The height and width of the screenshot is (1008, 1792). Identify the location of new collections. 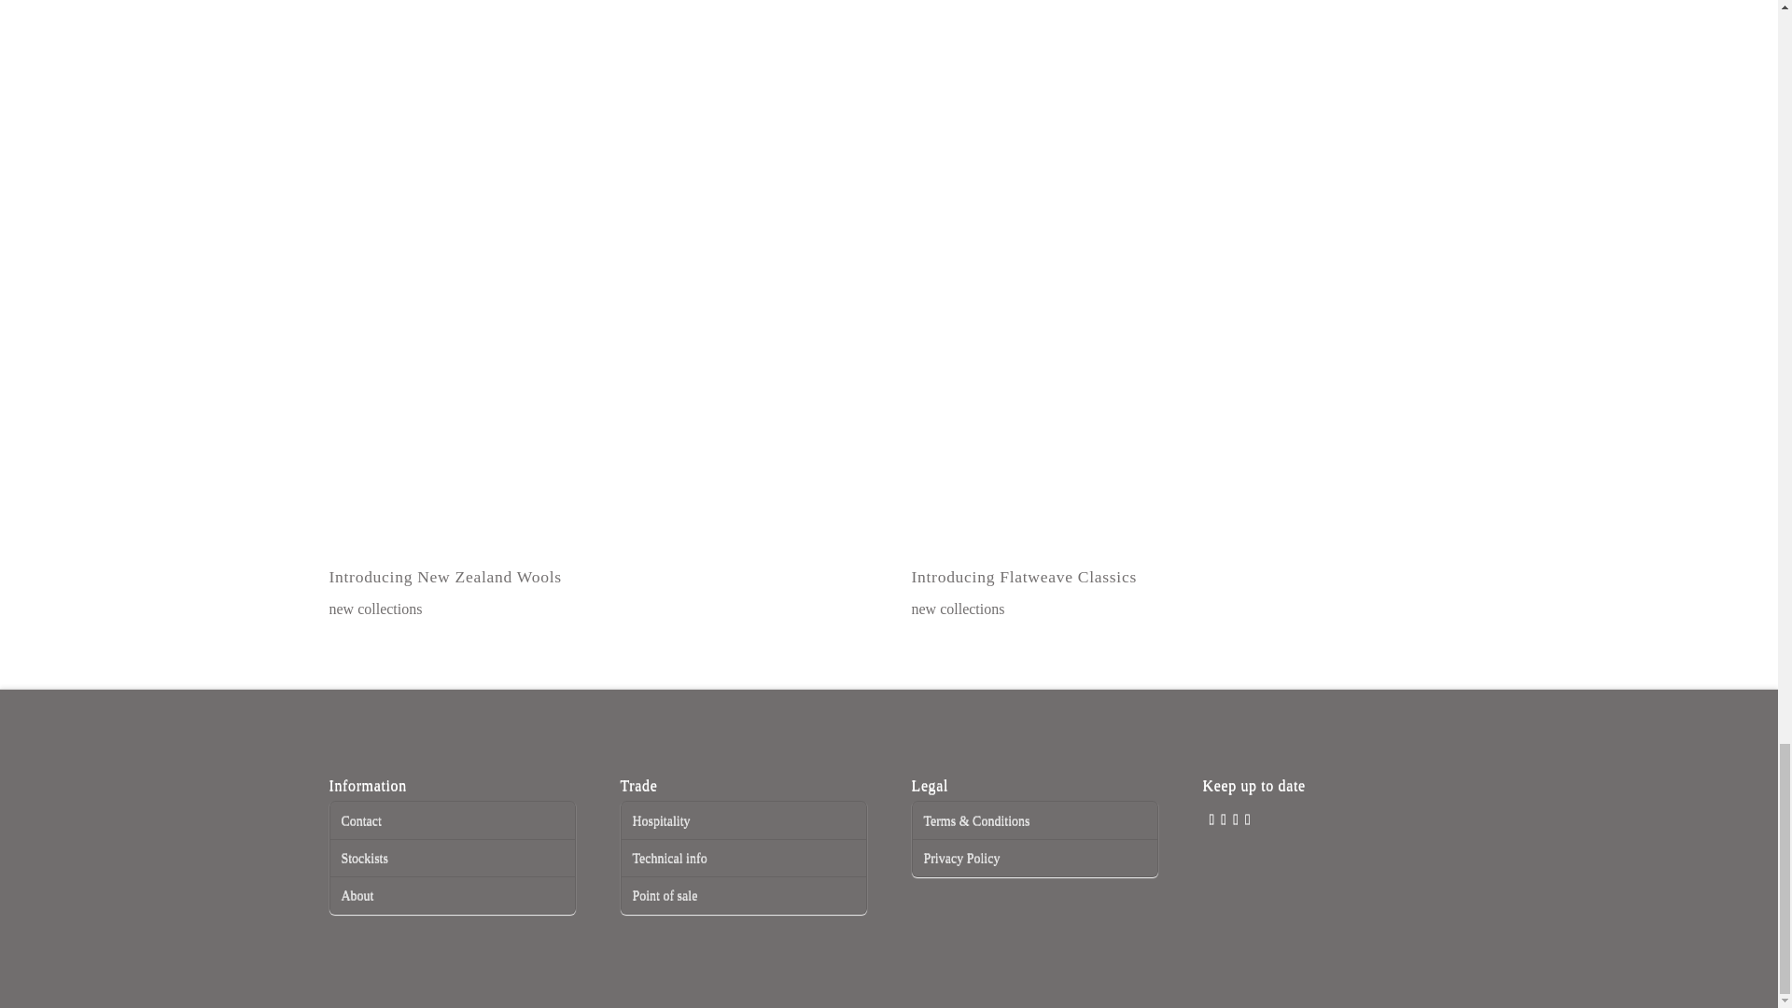
(374, 609).